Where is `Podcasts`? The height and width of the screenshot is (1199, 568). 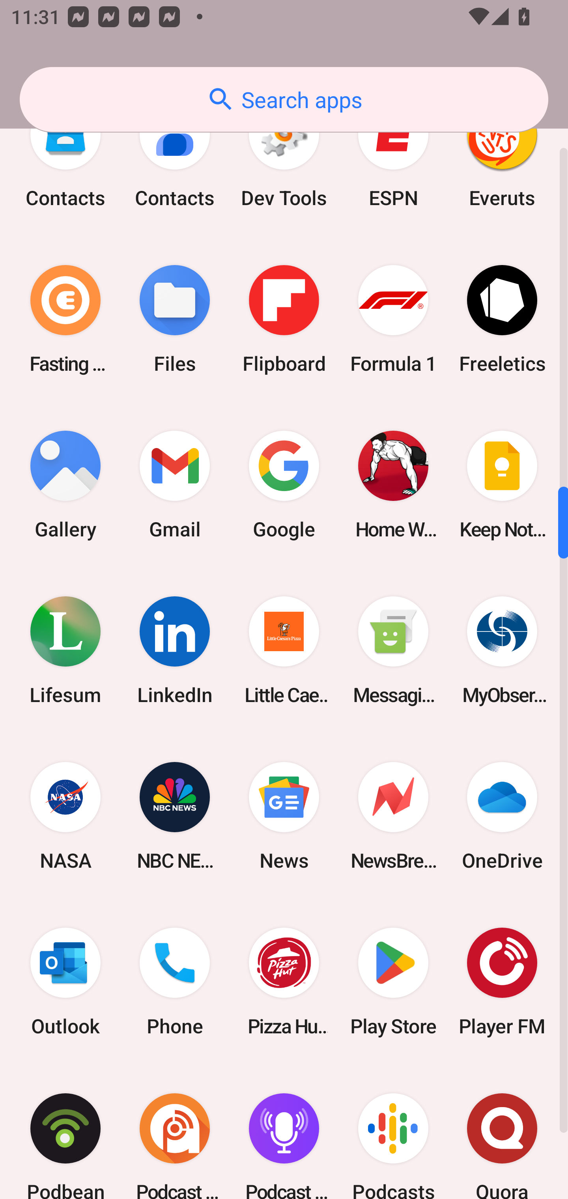 Podcasts is located at coordinates (393, 1132).